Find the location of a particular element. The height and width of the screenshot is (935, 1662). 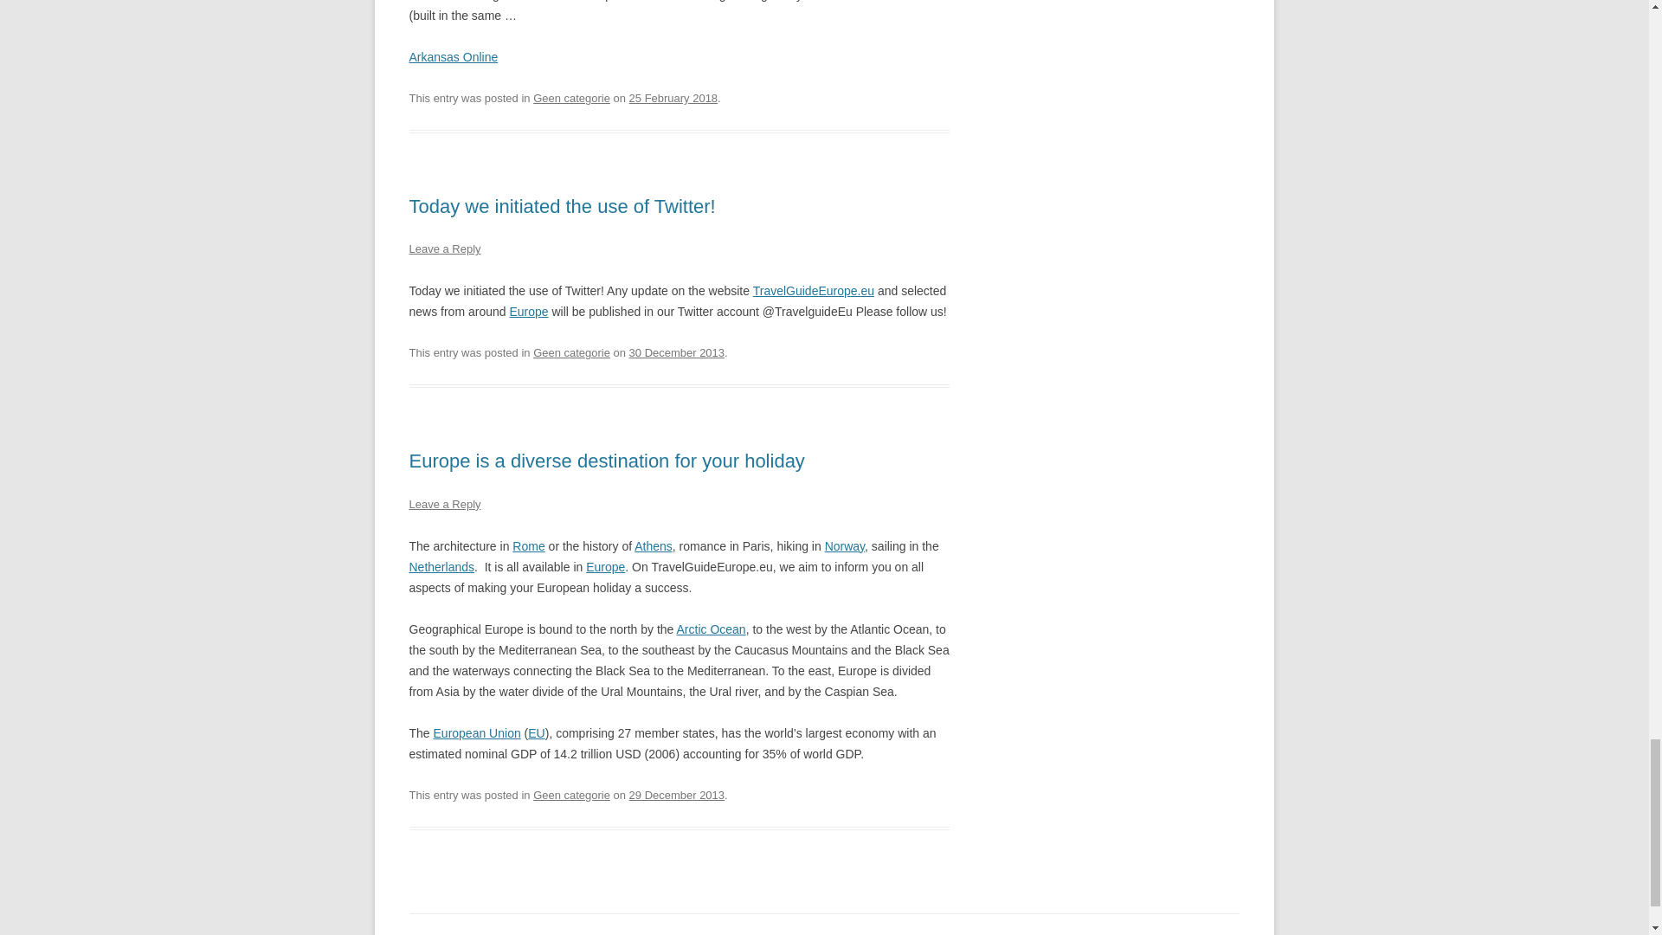

22:09 is located at coordinates (677, 351).